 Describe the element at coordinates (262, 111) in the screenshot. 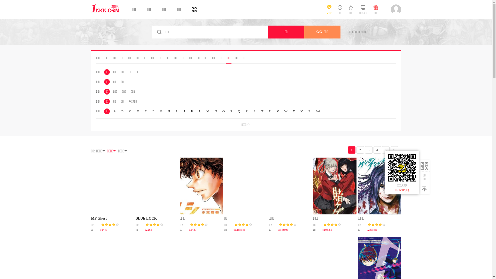

I see `T` at that location.